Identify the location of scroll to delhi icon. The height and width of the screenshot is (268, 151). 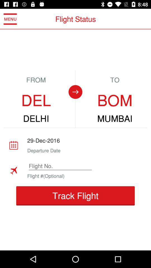
(36, 119).